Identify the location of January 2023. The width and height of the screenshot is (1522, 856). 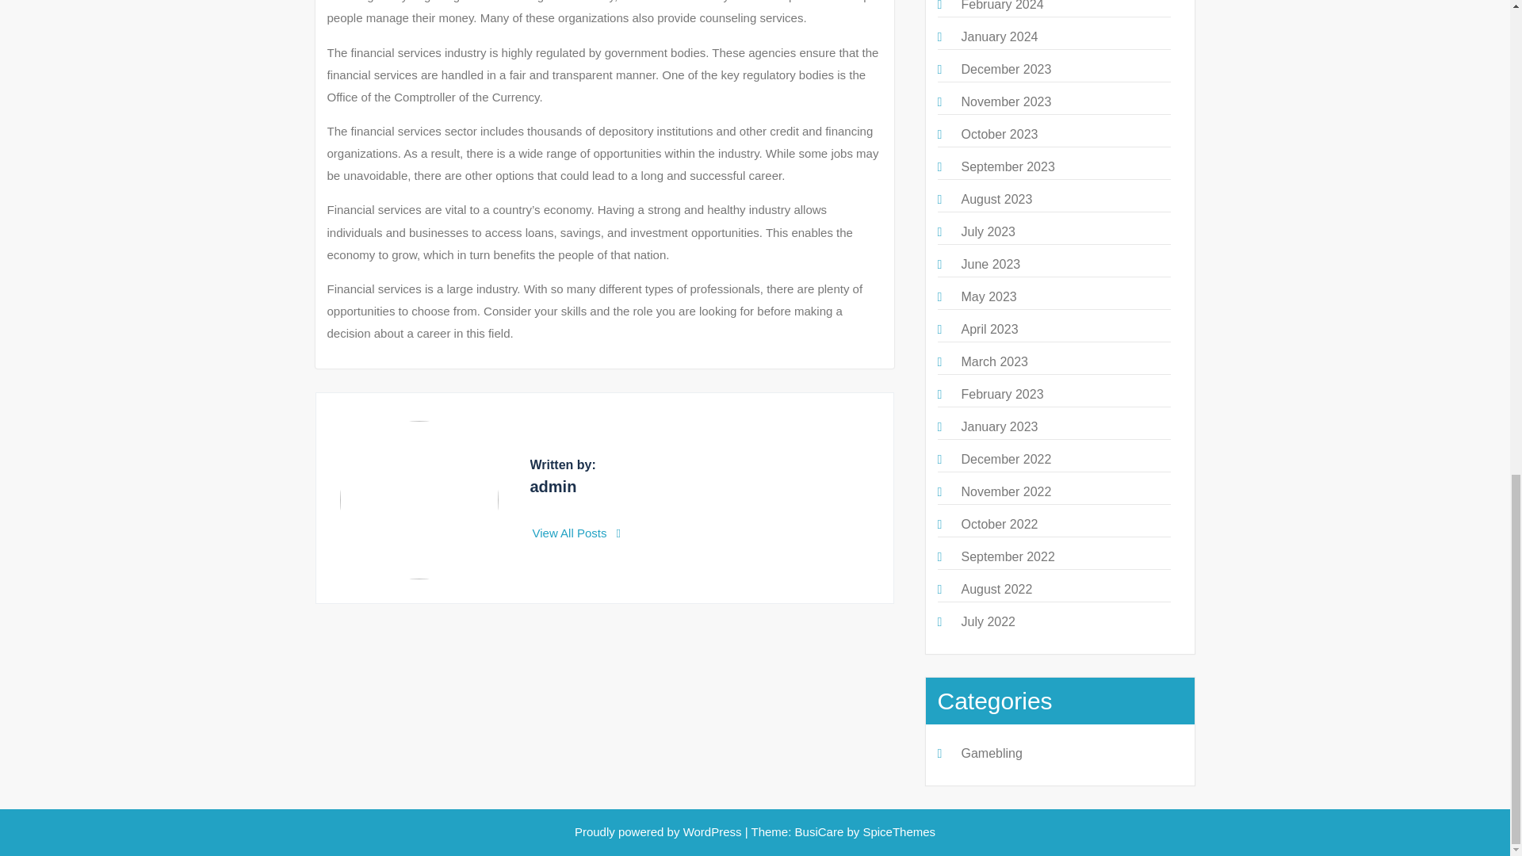
(999, 426).